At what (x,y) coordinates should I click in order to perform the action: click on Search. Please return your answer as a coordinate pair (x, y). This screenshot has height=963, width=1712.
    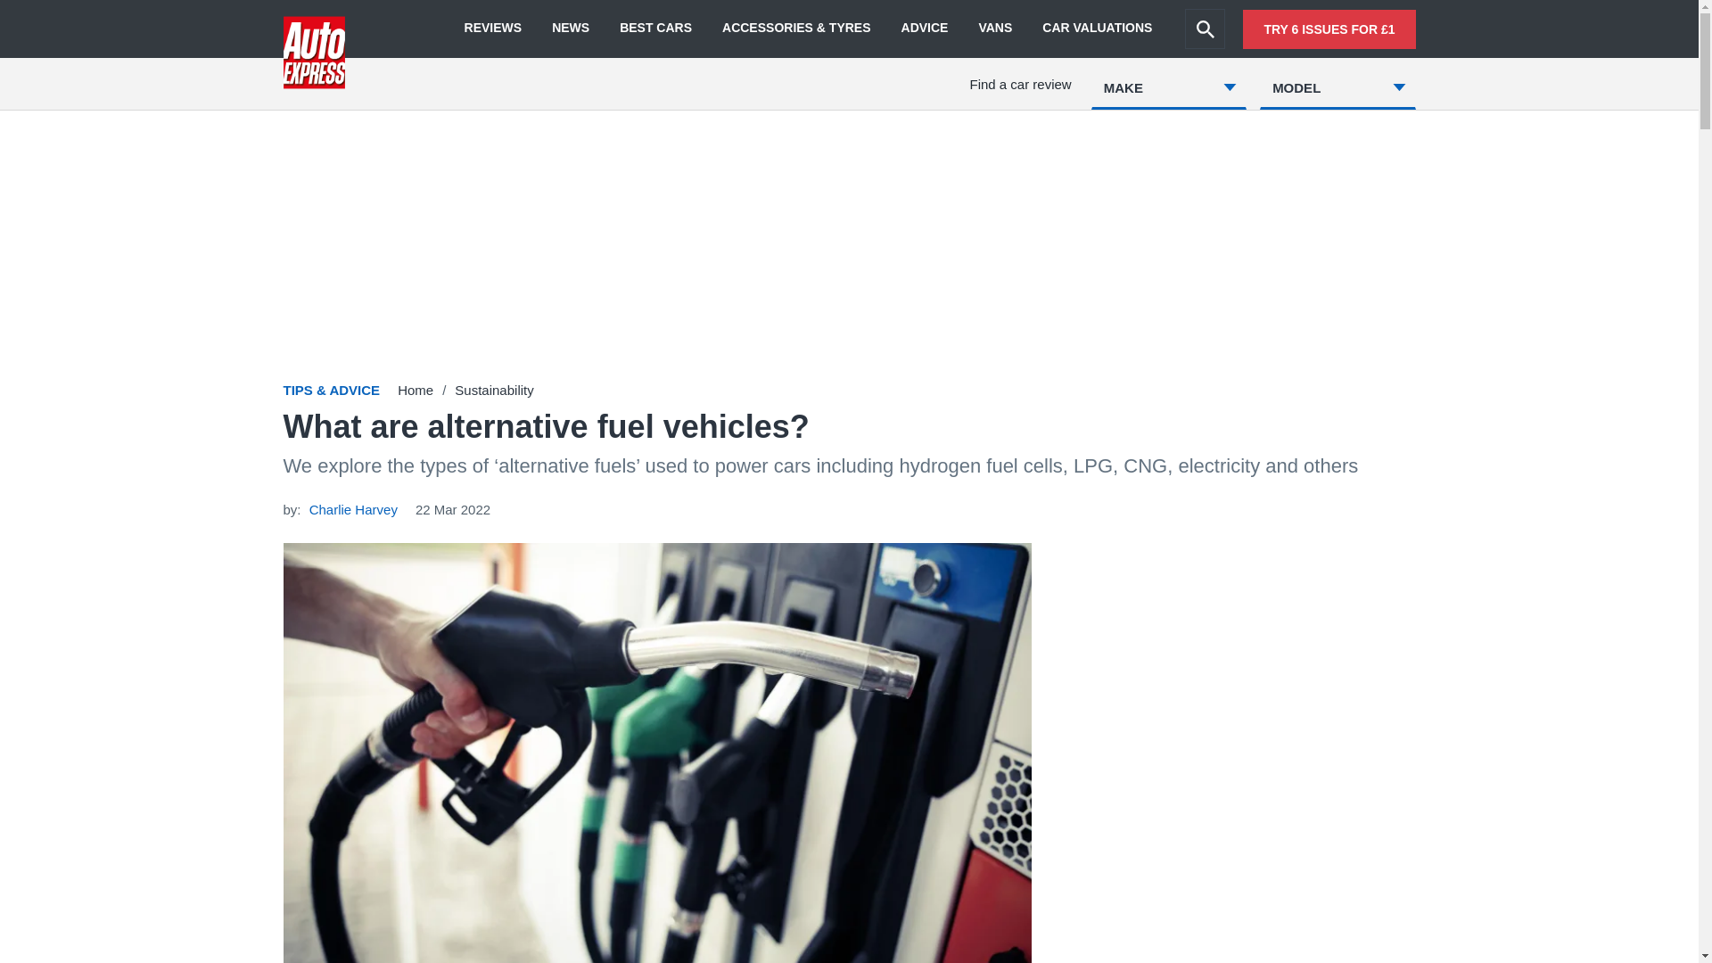
    Looking at the image, I should click on (1205, 29).